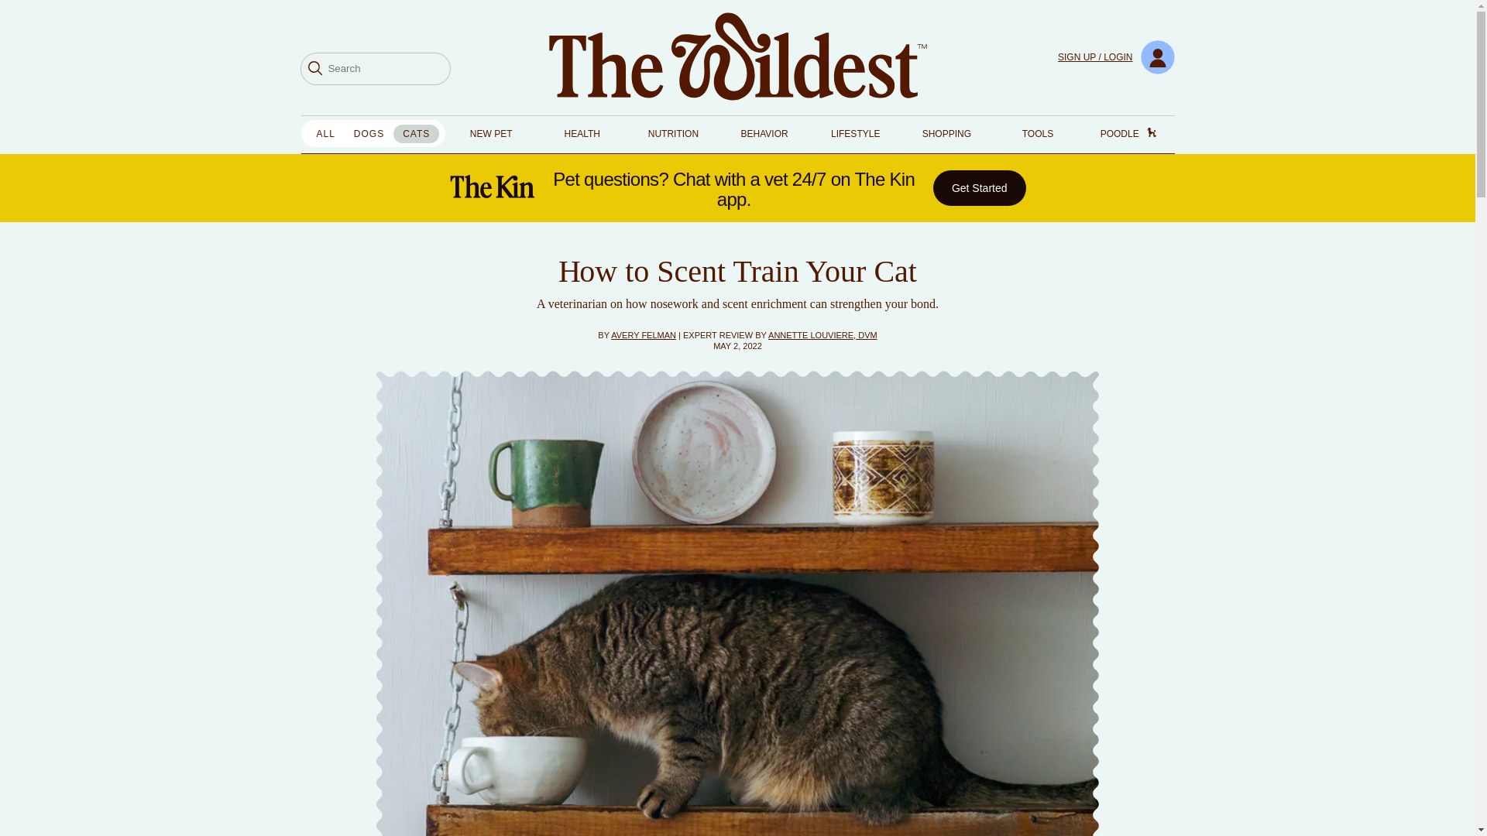 The image size is (1487, 836). What do you see at coordinates (369, 133) in the screenshot?
I see `DOGS` at bounding box center [369, 133].